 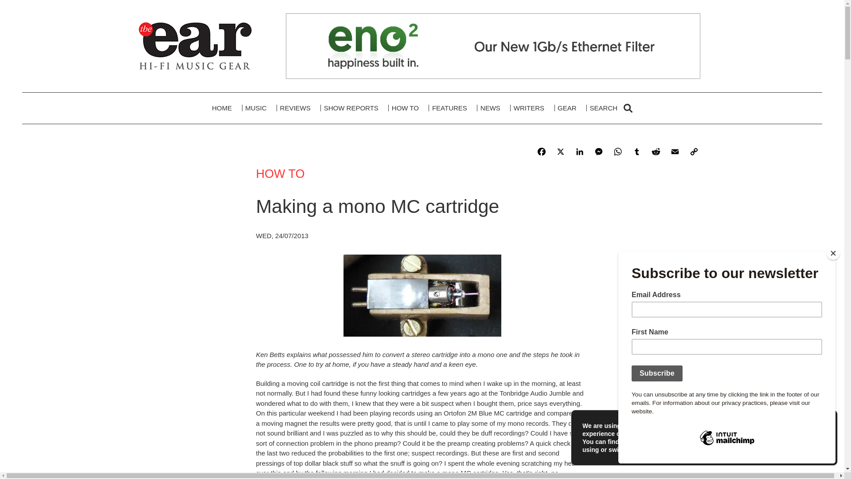 I want to click on Reddit, so click(x=657, y=153).